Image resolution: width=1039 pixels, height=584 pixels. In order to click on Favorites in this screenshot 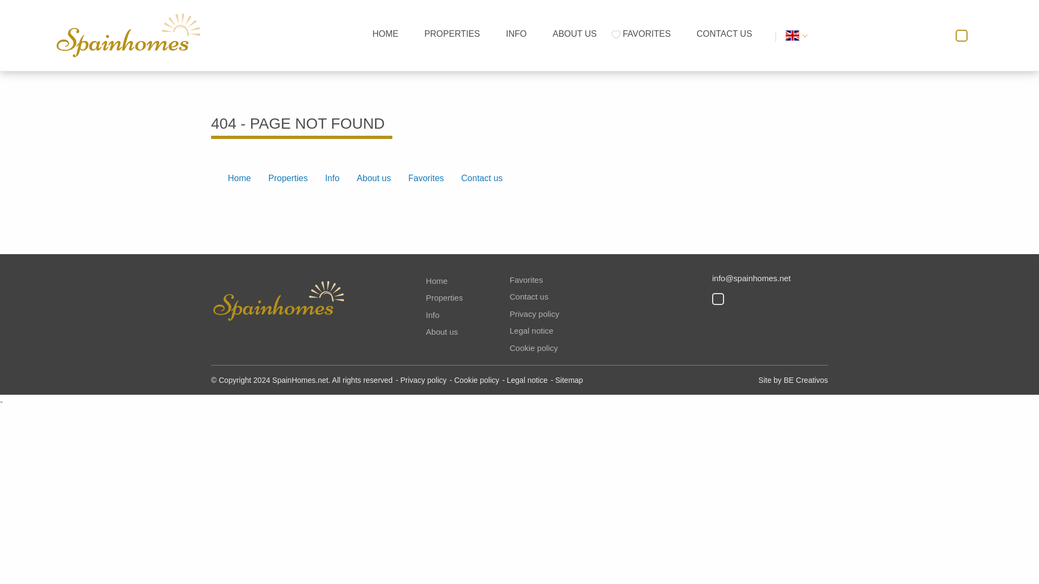, I will do `click(646, 35)`.